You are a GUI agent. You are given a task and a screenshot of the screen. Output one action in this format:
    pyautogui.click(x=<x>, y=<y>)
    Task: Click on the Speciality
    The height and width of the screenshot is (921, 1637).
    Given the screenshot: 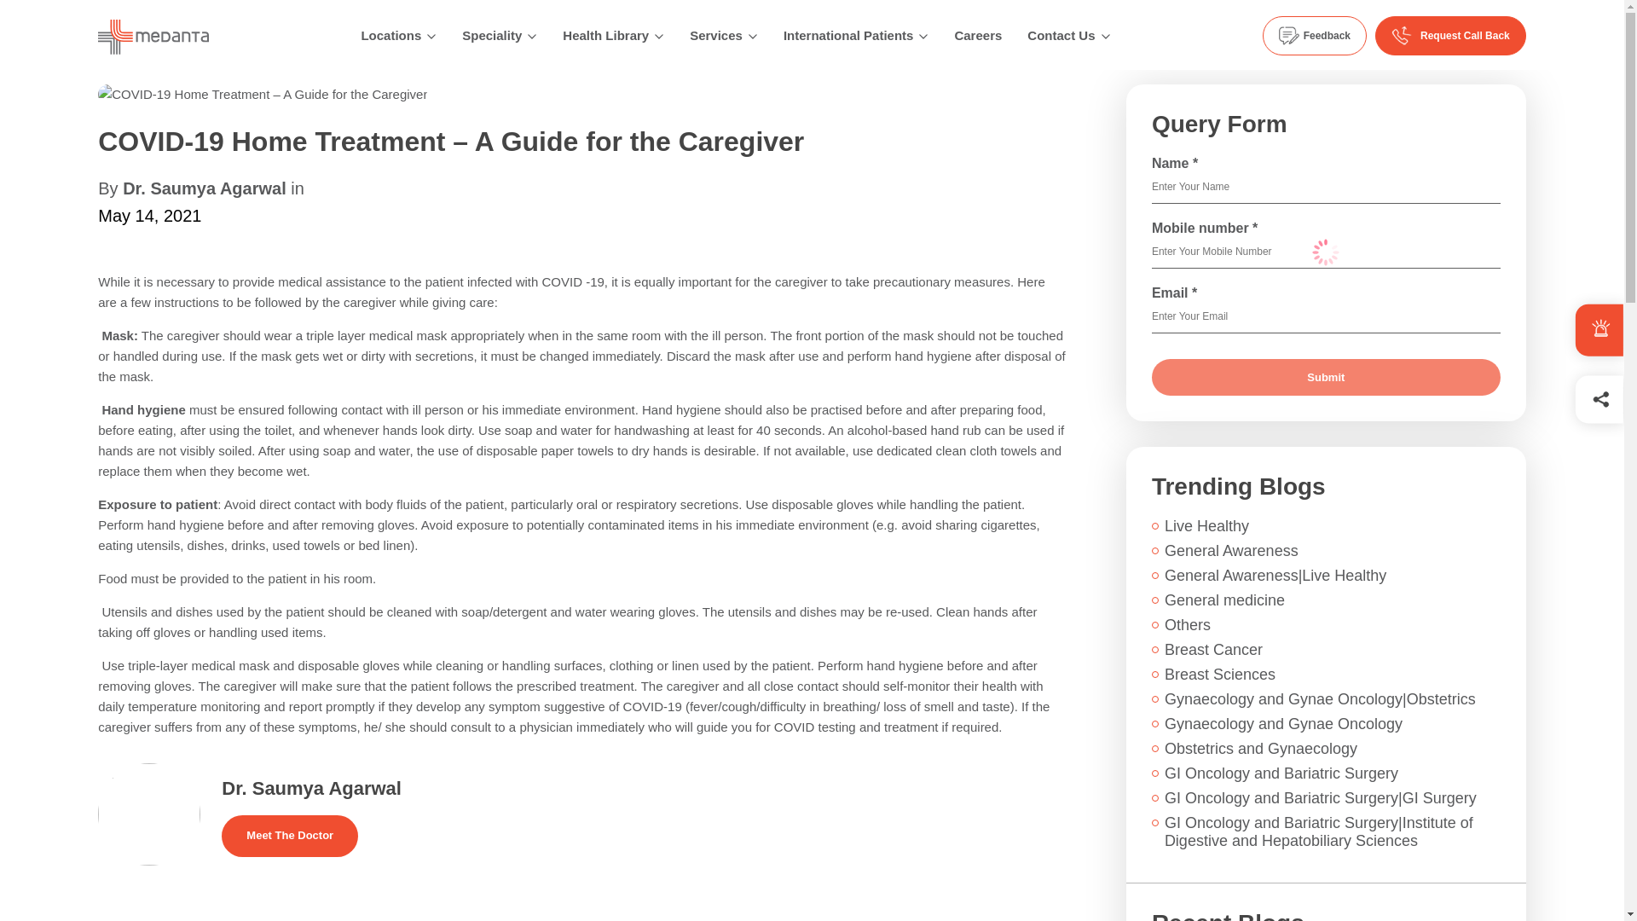 What is the action you would take?
    pyautogui.click(x=491, y=36)
    